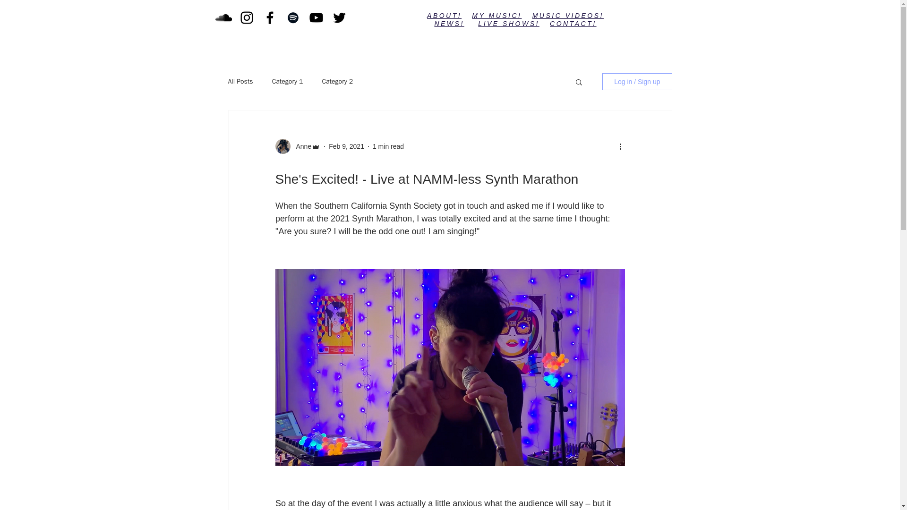 The height and width of the screenshot is (510, 907). Describe the element at coordinates (346, 146) in the screenshot. I see `Feb 9, 2021` at that location.